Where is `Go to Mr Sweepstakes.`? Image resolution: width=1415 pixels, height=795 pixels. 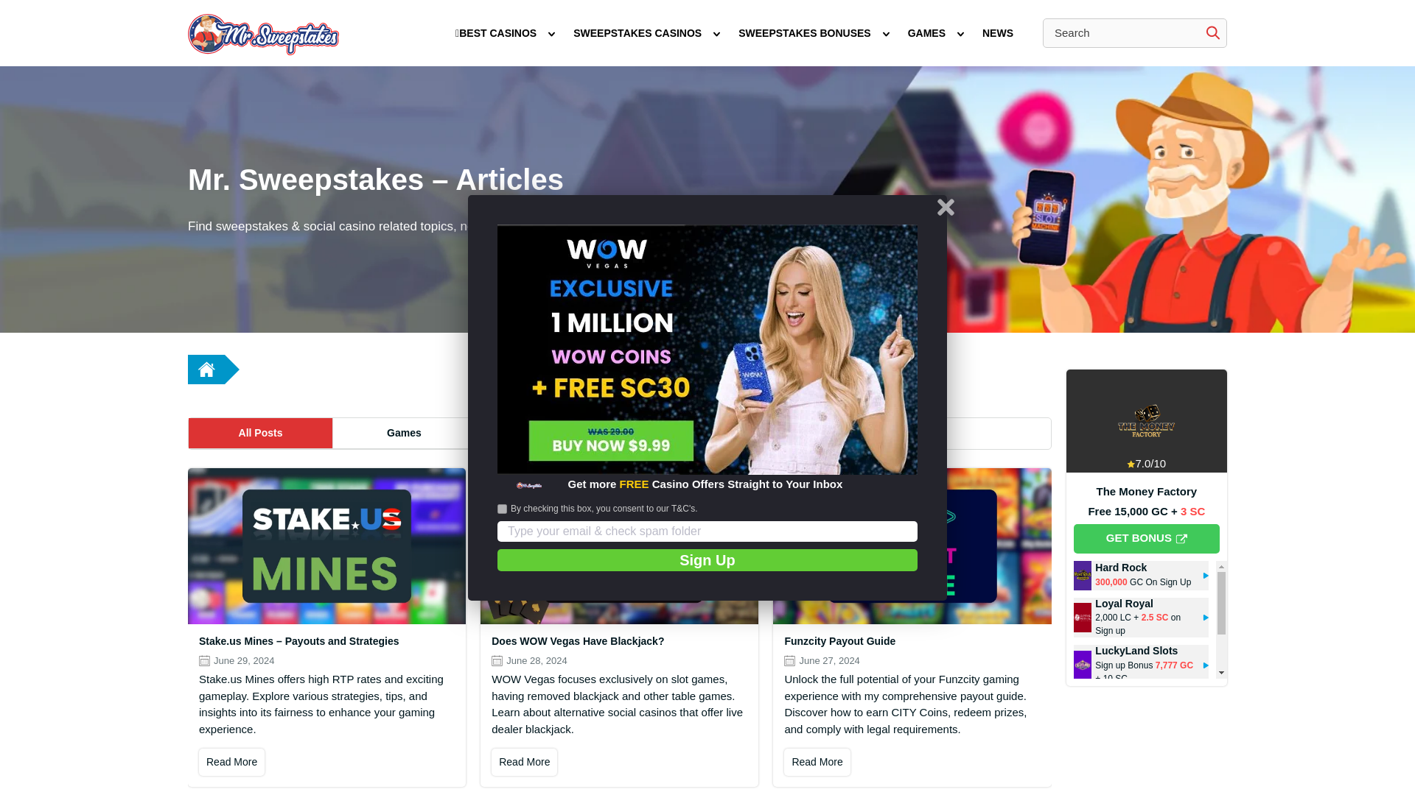
Go to Mr Sweepstakes. is located at coordinates (206, 369).